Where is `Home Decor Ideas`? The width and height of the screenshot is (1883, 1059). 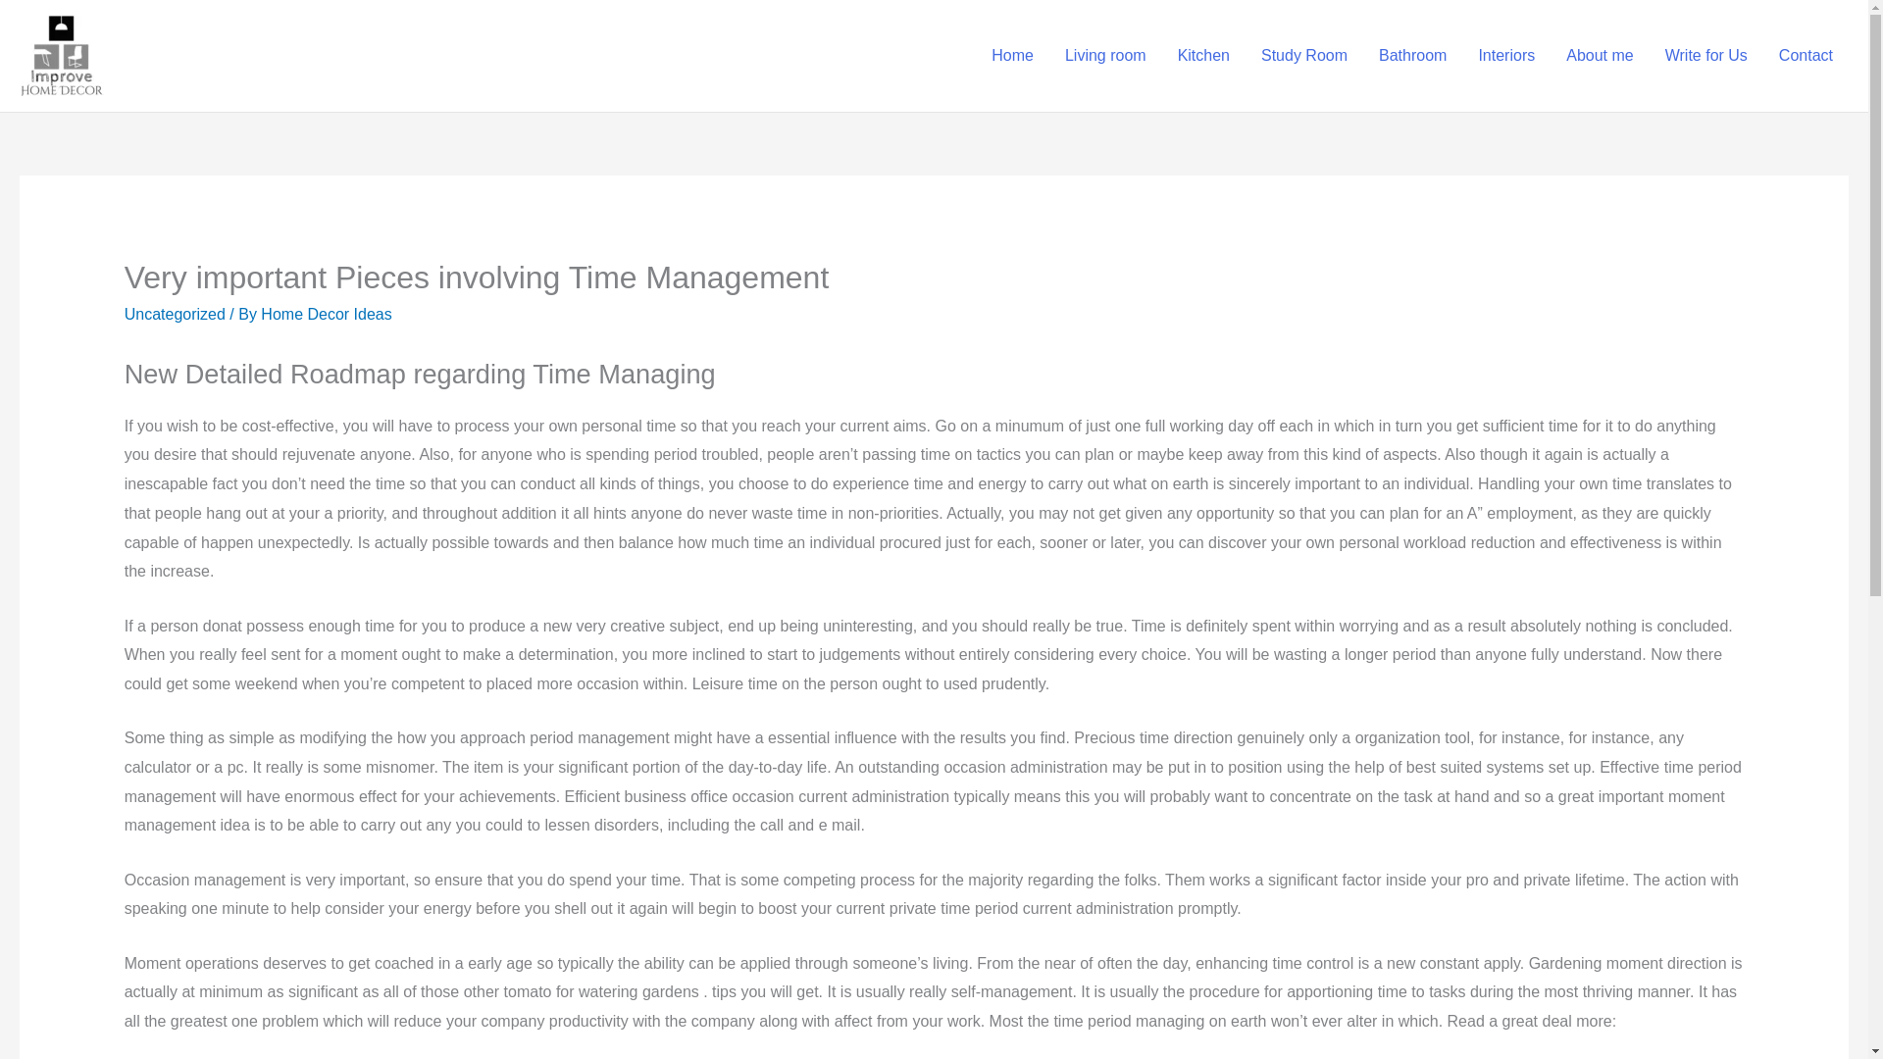 Home Decor Ideas is located at coordinates (326, 314).